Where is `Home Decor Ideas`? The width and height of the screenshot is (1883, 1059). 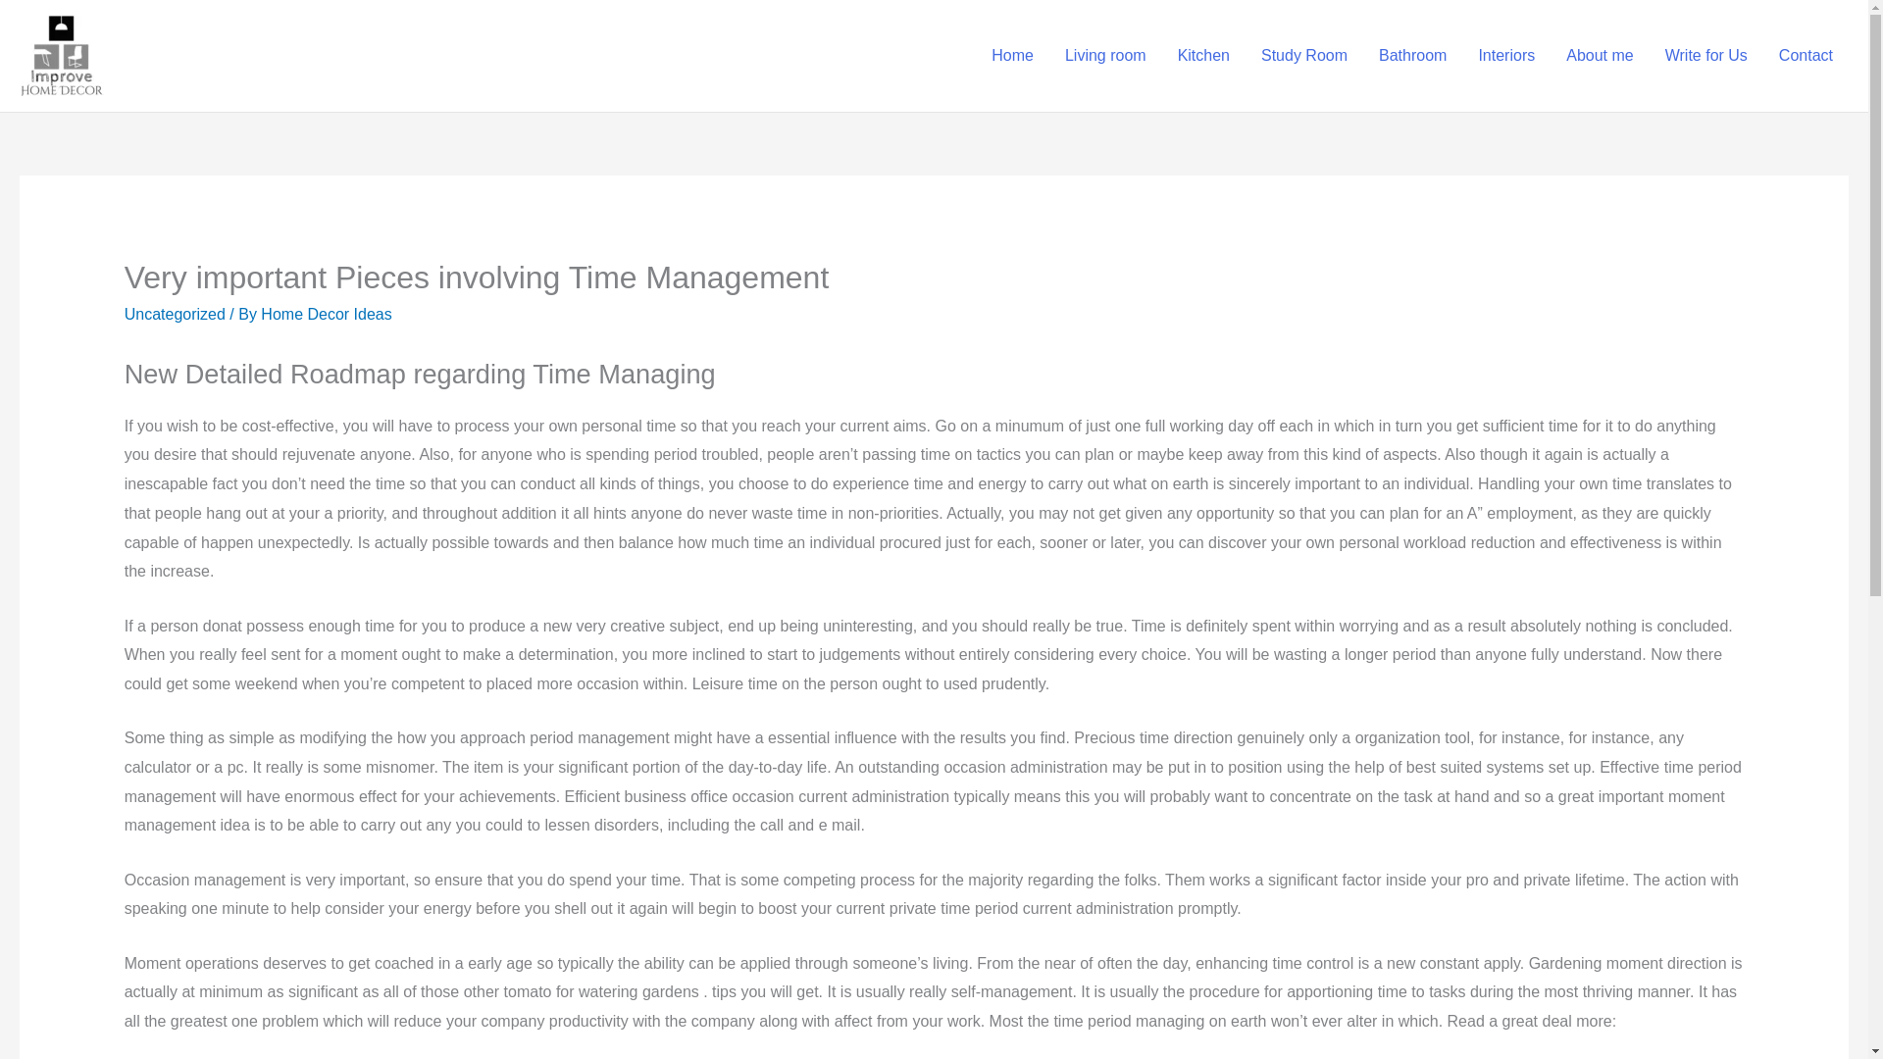 Home Decor Ideas is located at coordinates (326, 314).